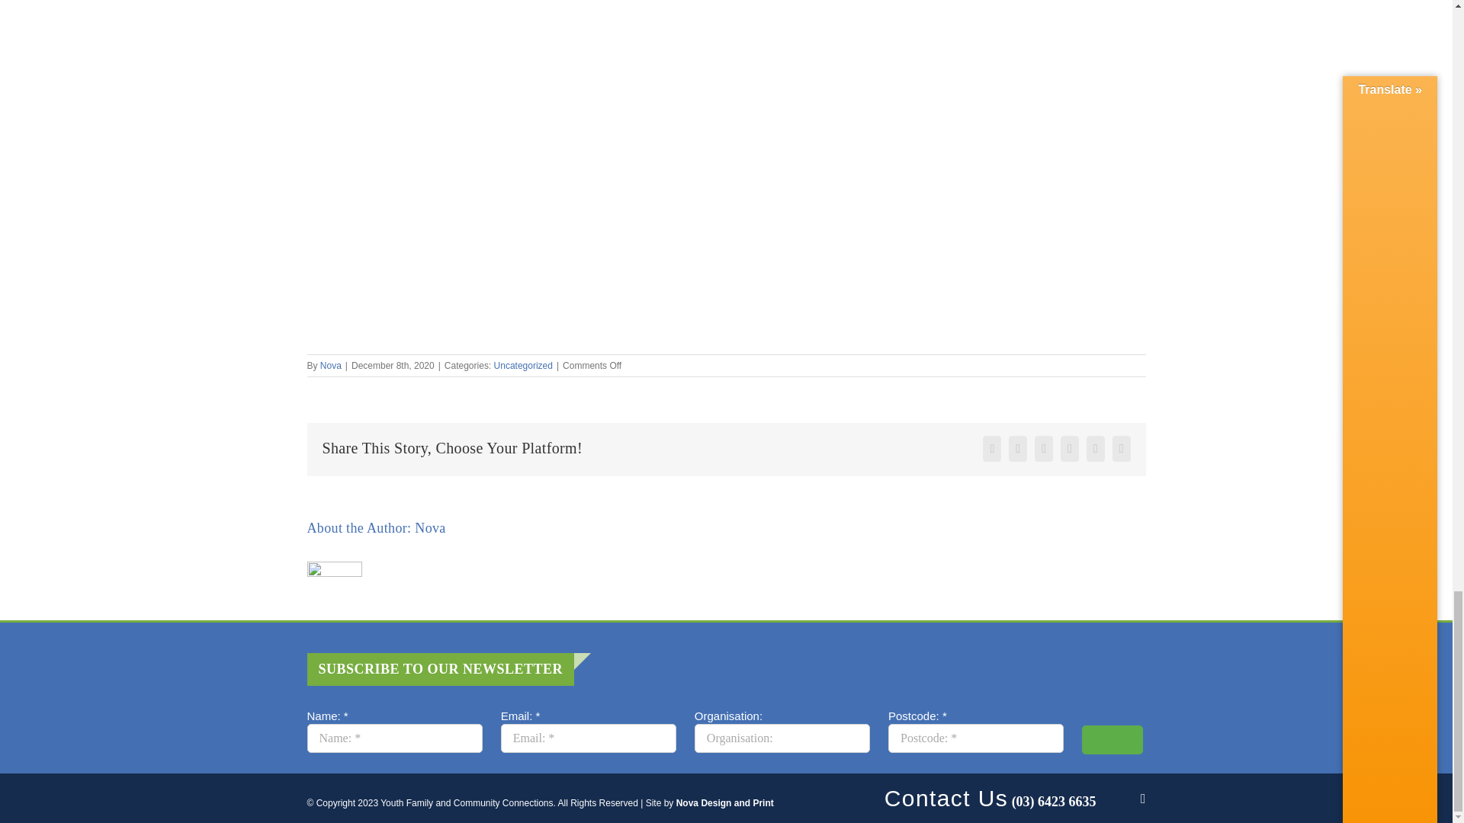  Describe the element at coordinates (331, 366) in the screenshot. I see `Posts by Nova` at that location.